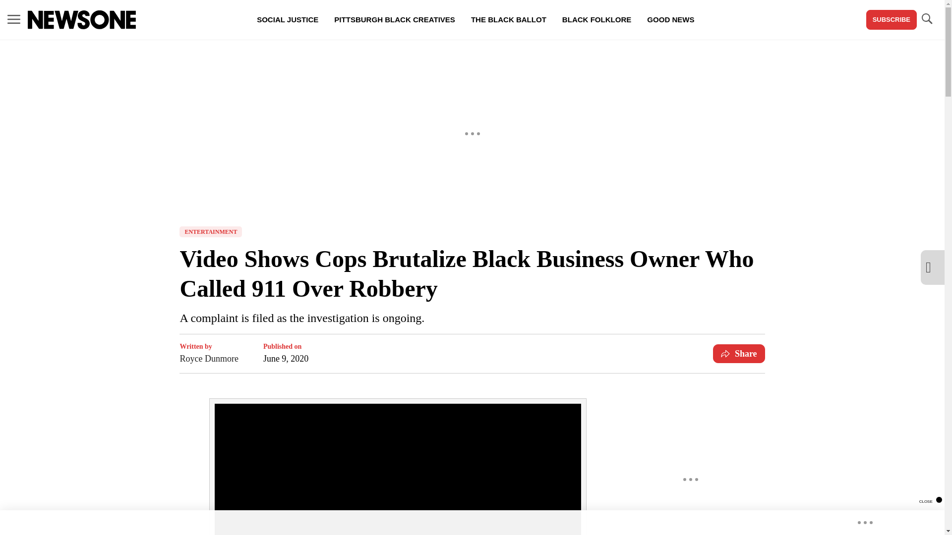  What do you see at coordinates (739, 354) in the screenshot?
I see `Share` at bounding box center [739, 354].